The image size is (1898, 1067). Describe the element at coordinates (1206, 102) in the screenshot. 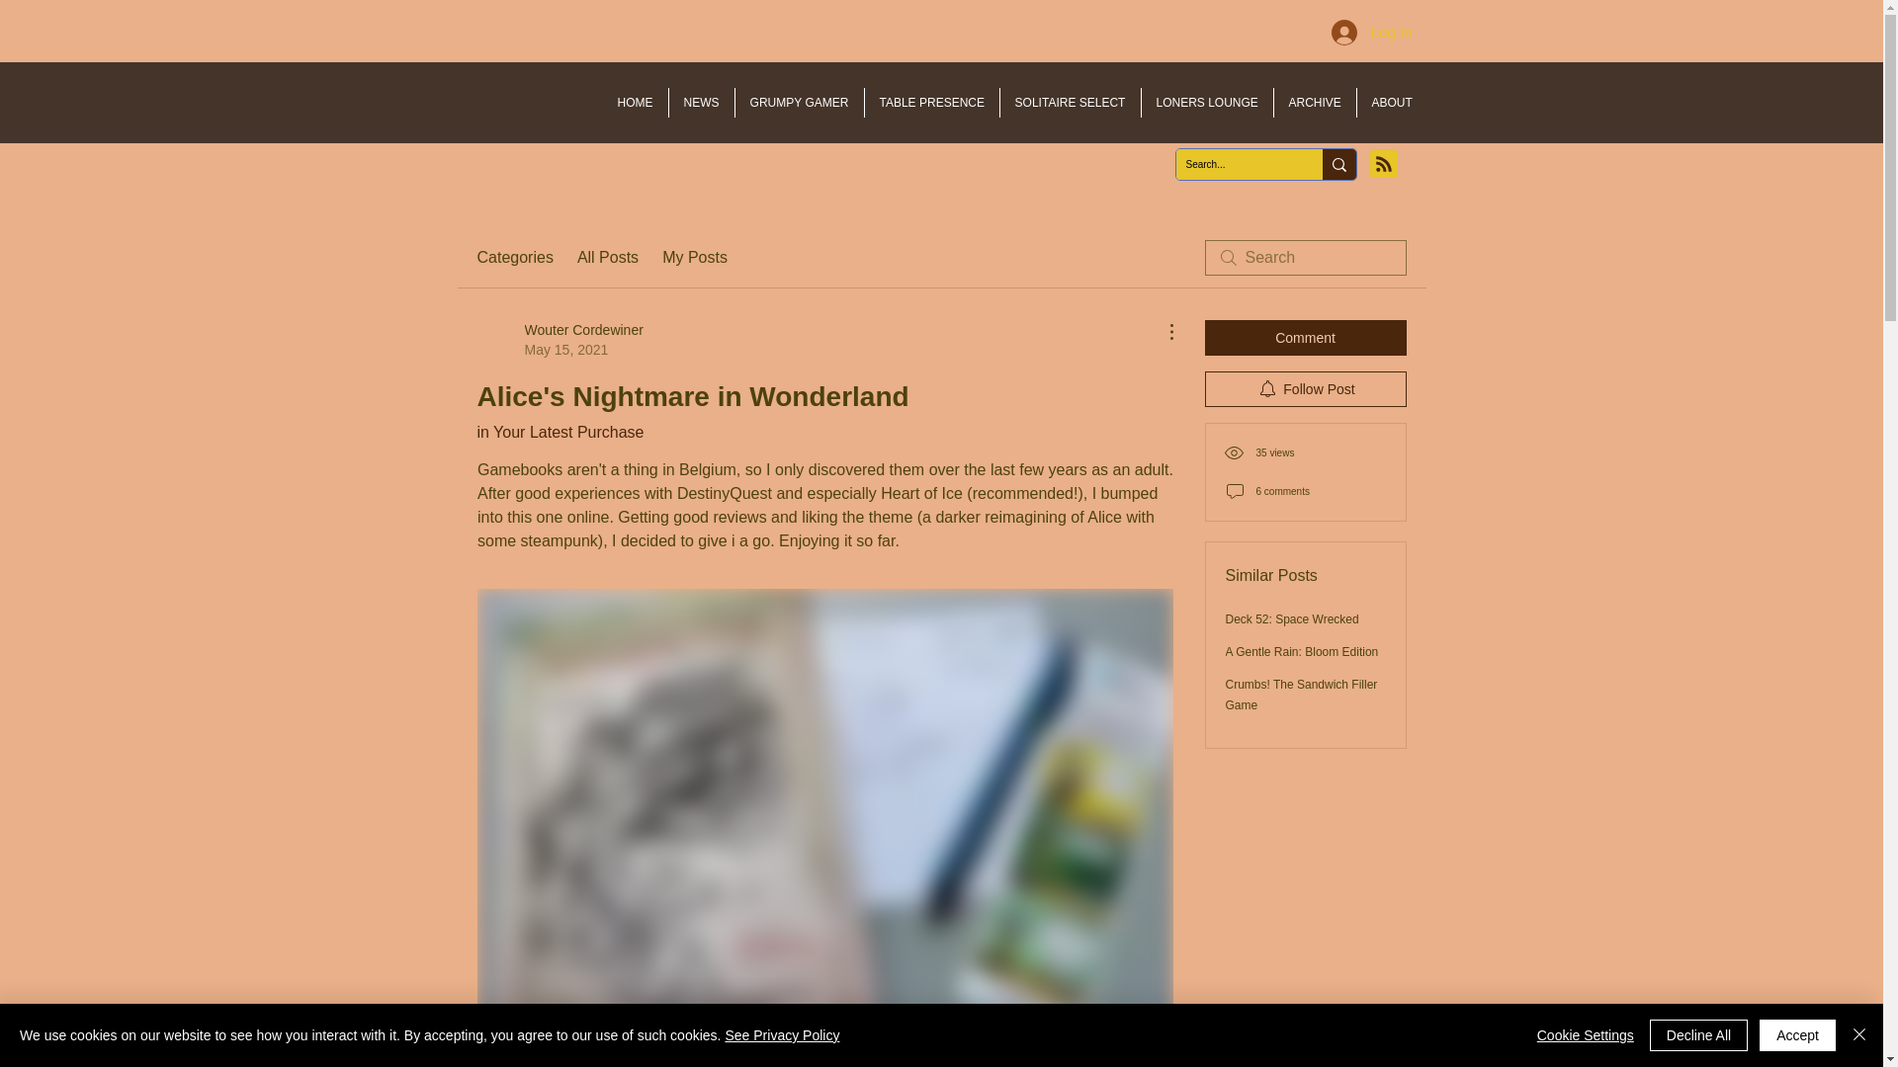

I see `LONERS LOUNGE` at that location.